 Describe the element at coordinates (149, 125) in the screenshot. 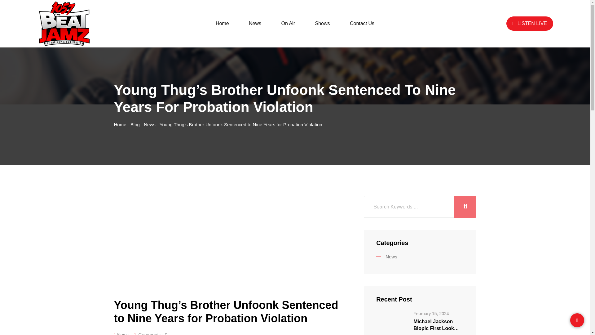

I see `News` at that location.